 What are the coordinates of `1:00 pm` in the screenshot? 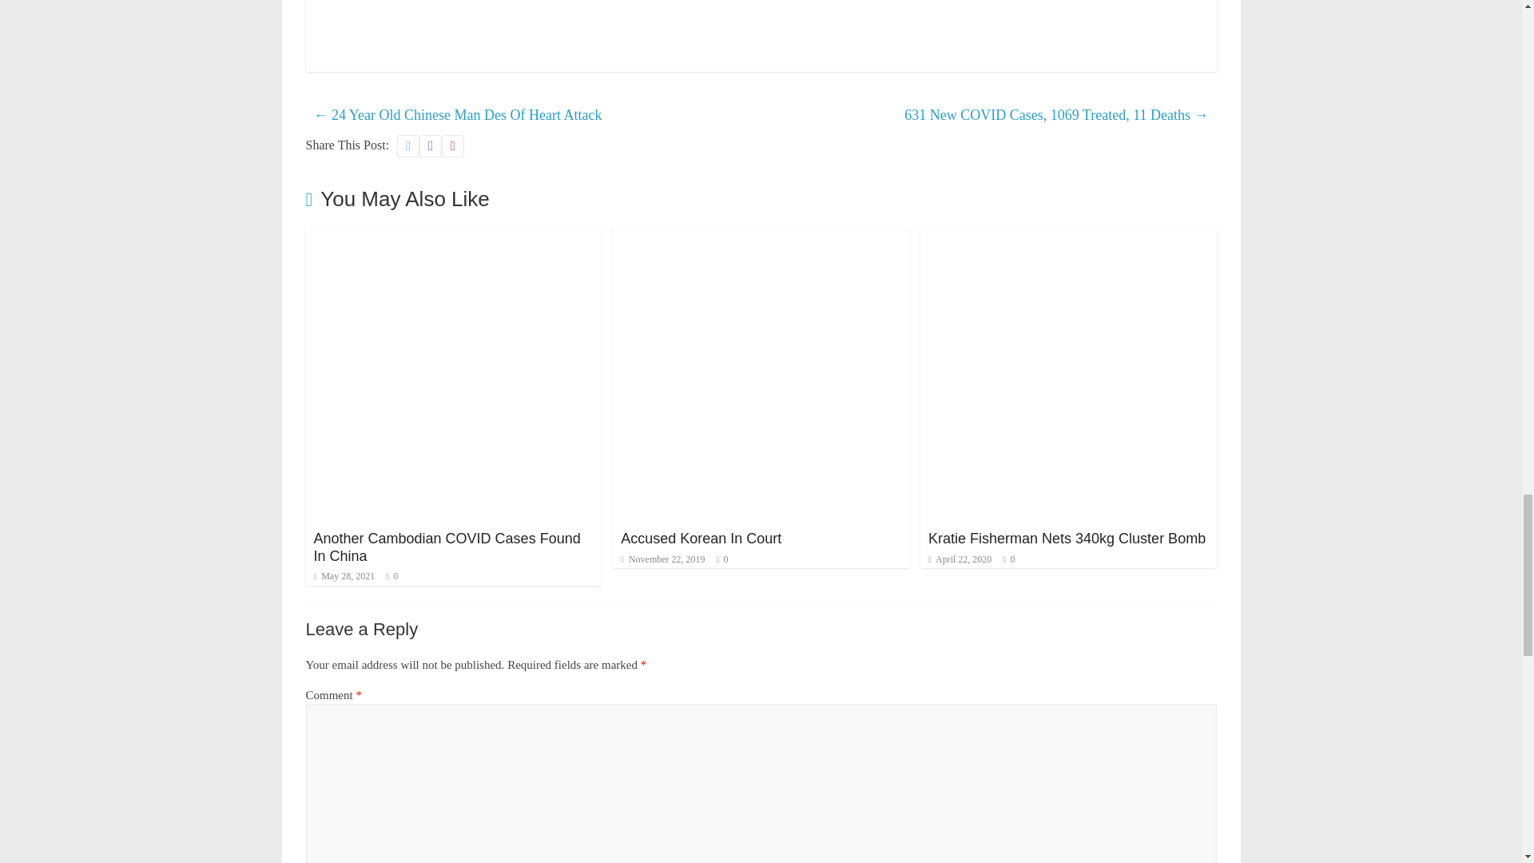 It's located at (344, 575).